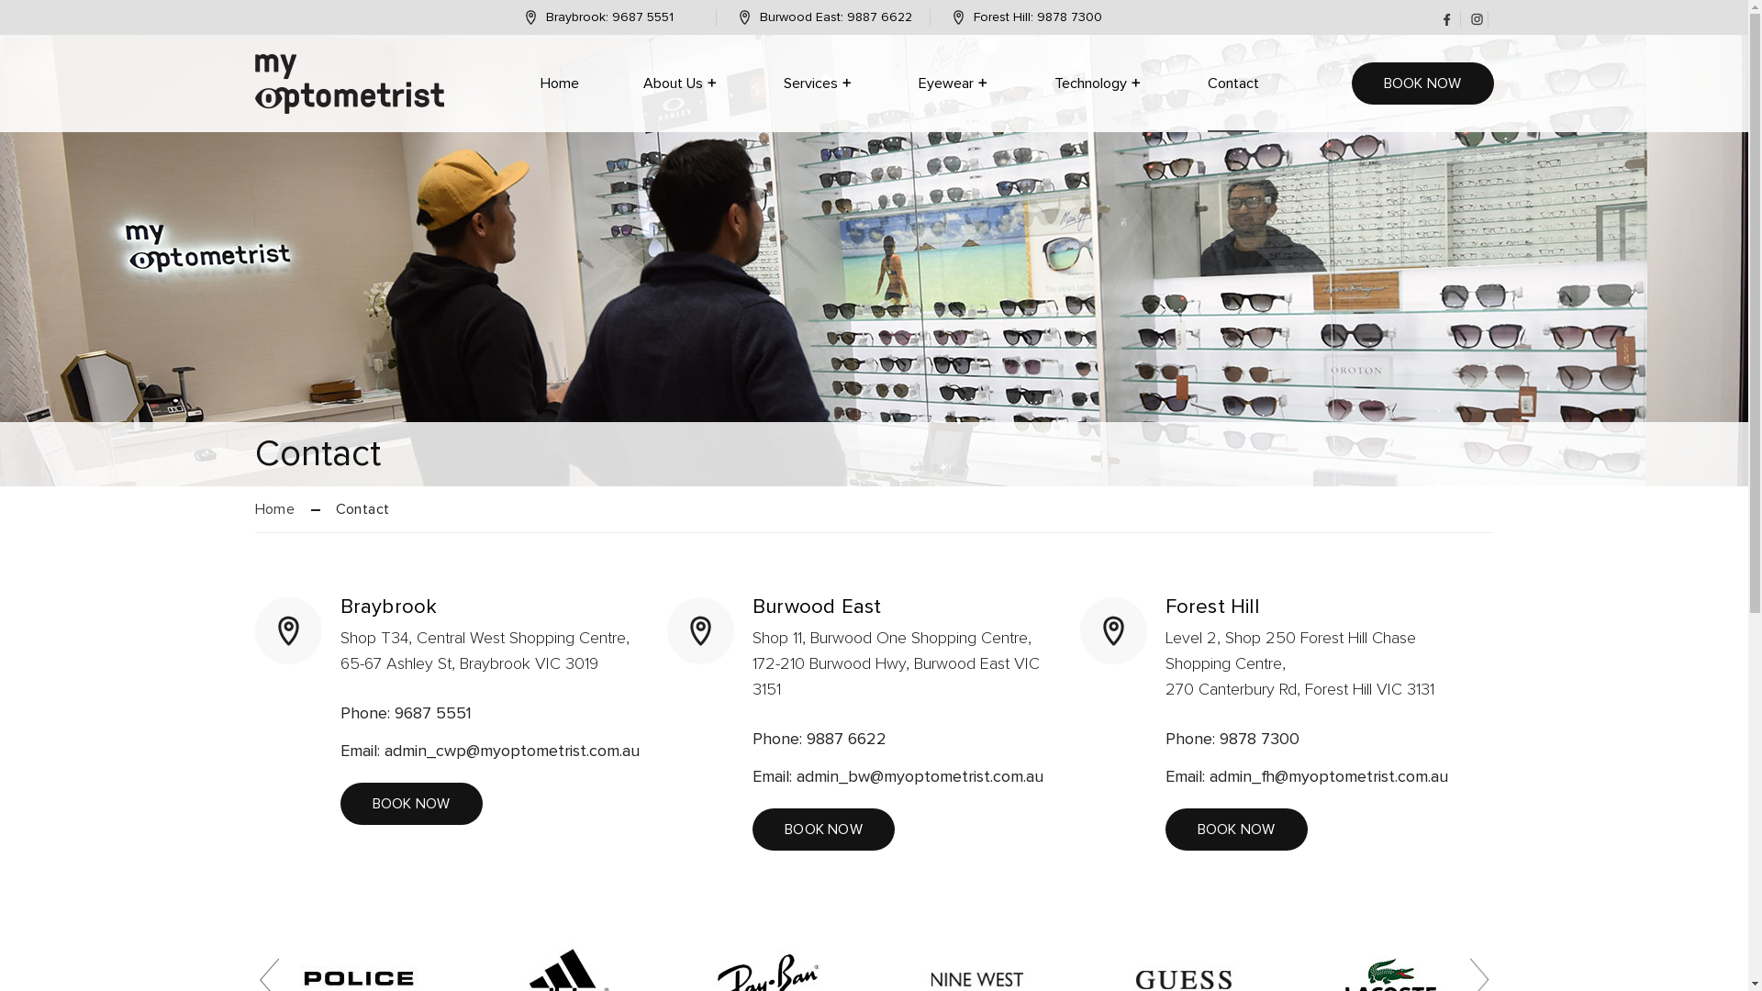 The height and width of the screenshot is (991, 1762). Describe the element at coordinates (1233, 84) in the screenshot. I see `Contact` at that location.